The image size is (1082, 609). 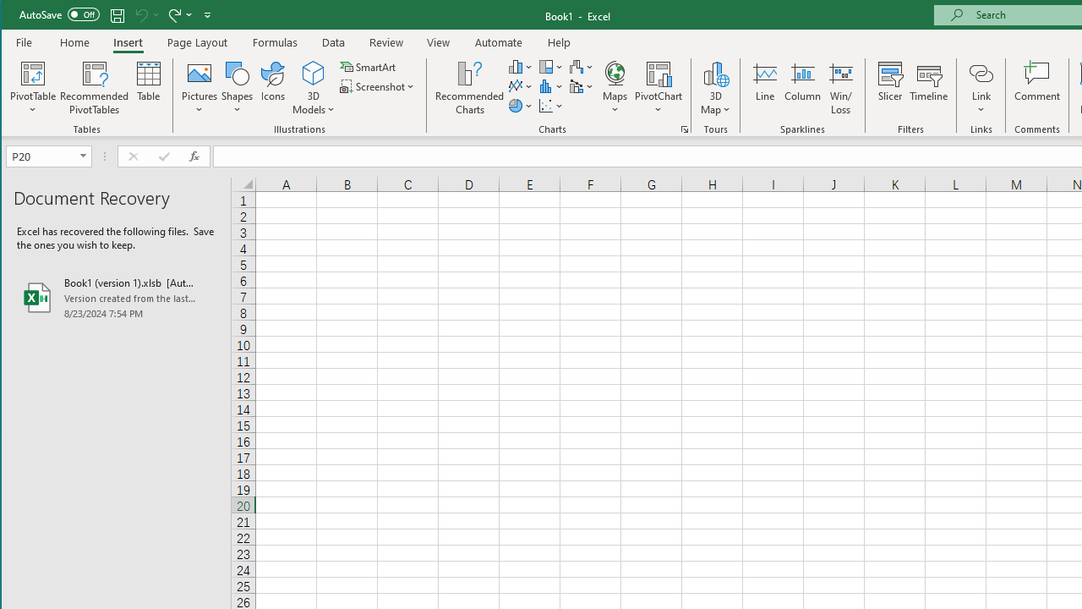 I want to click on More Options, so click(x=981, y=104).